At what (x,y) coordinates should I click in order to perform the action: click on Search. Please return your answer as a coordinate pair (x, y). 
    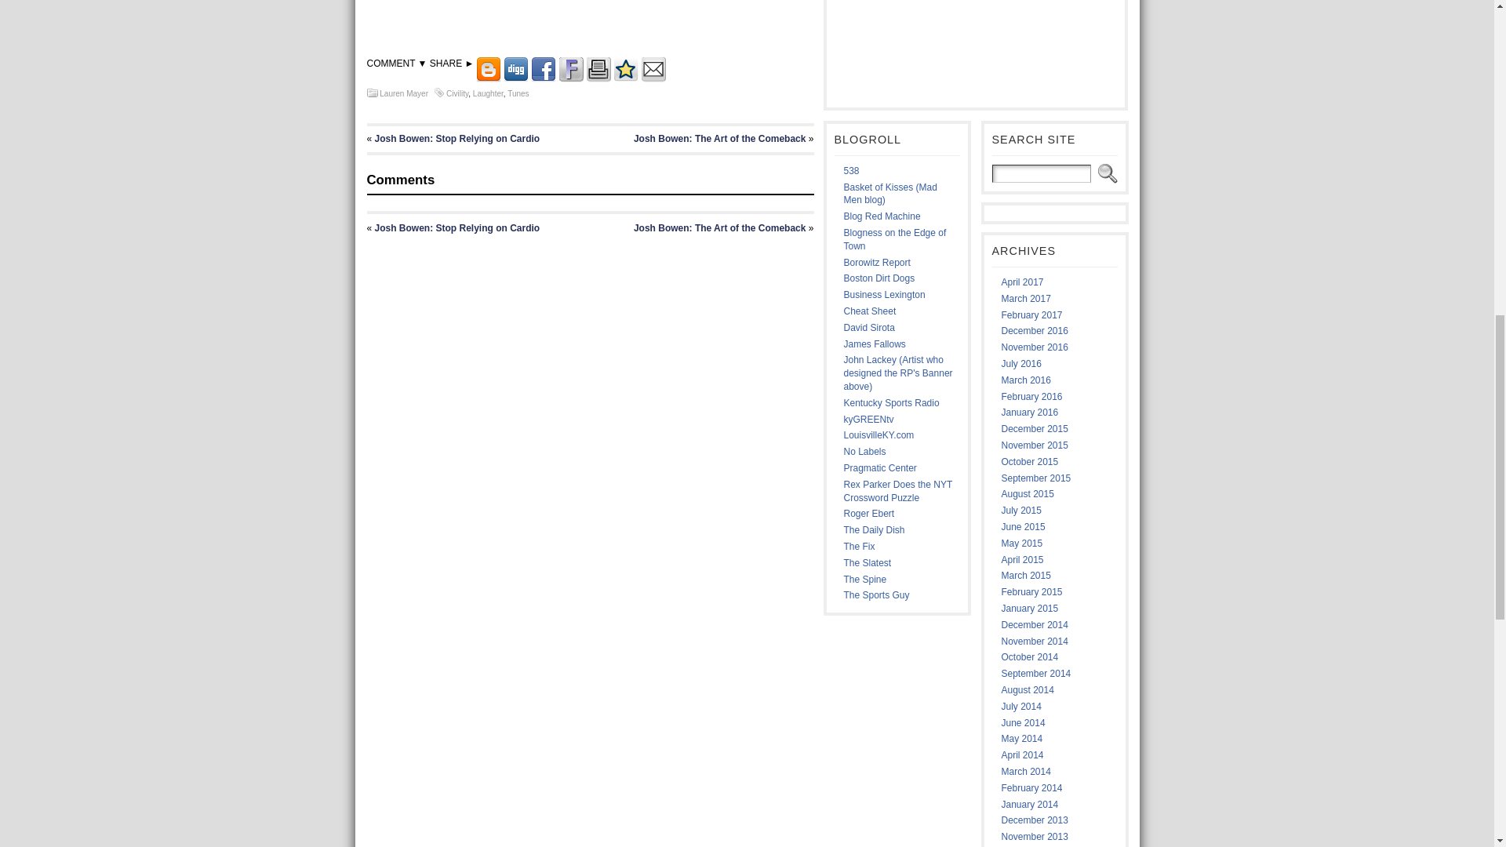
    Looking at the image, I should click on (1104, 174).